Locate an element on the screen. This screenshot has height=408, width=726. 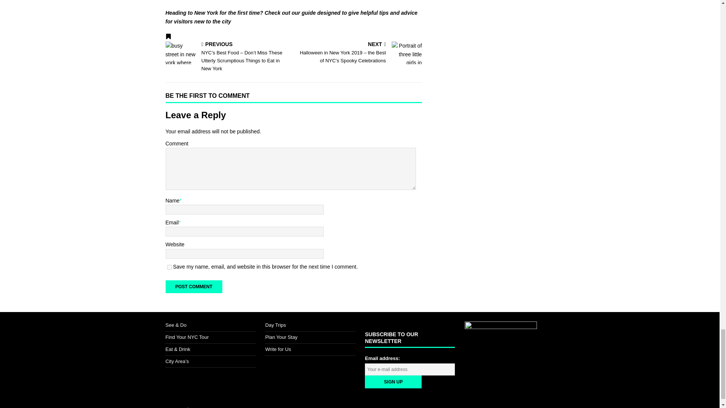
Post Comment is located at coordinates (194, 286).